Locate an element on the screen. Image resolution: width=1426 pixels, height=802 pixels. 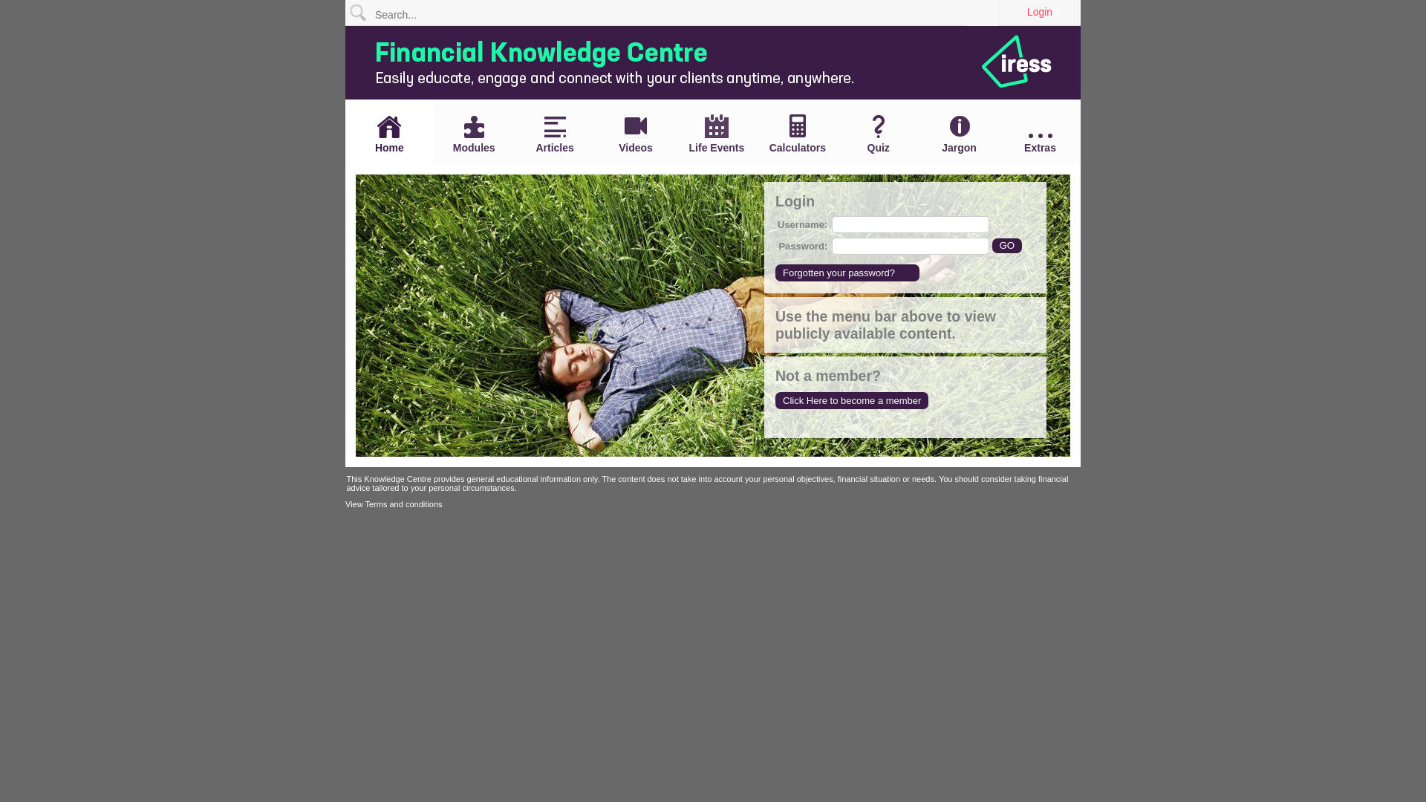
Forgotten your password? is located at coordinates (847, 273).